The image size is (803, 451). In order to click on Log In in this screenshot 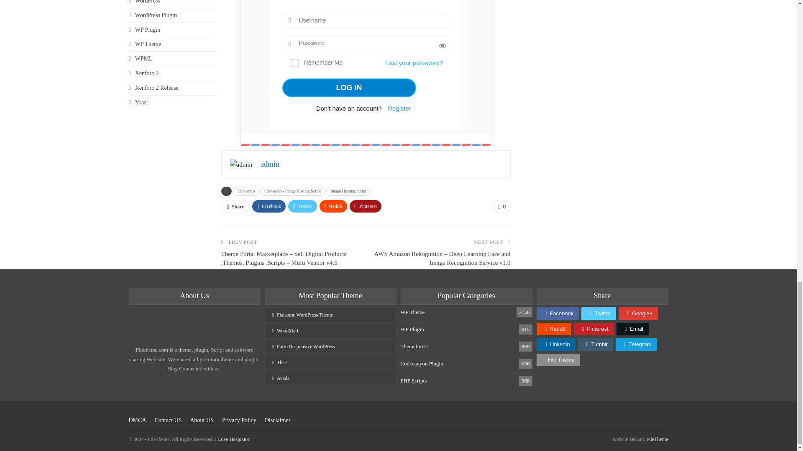, I will do `click(349, 88)`.